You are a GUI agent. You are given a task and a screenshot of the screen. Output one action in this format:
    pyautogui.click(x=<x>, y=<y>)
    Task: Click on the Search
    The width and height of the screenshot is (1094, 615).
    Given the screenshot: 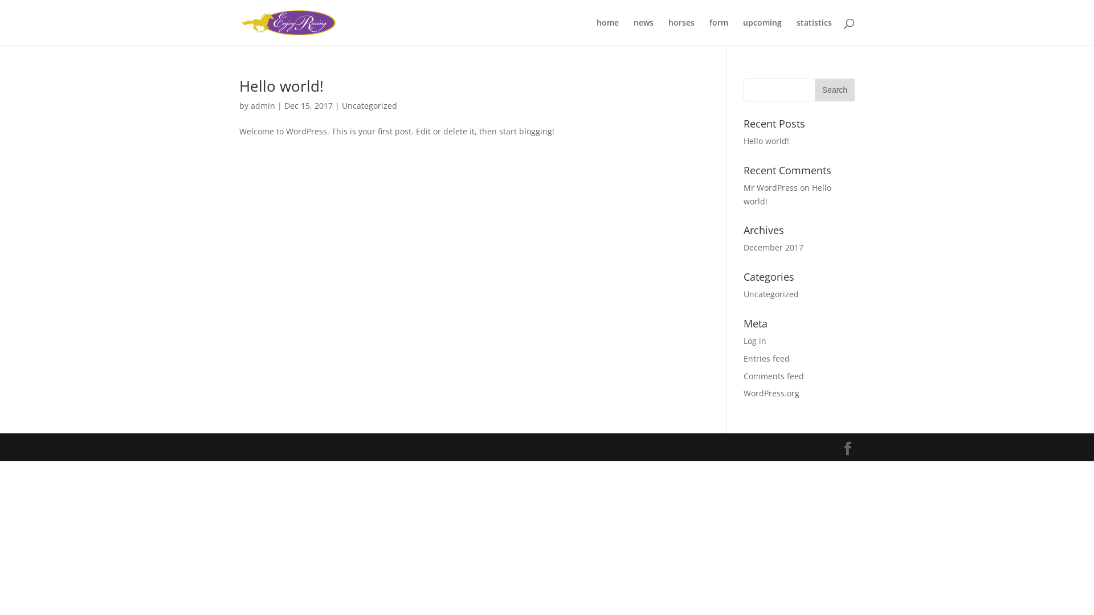 What is the action you would take?
    pyautogui.click(x=835, y=90)
    